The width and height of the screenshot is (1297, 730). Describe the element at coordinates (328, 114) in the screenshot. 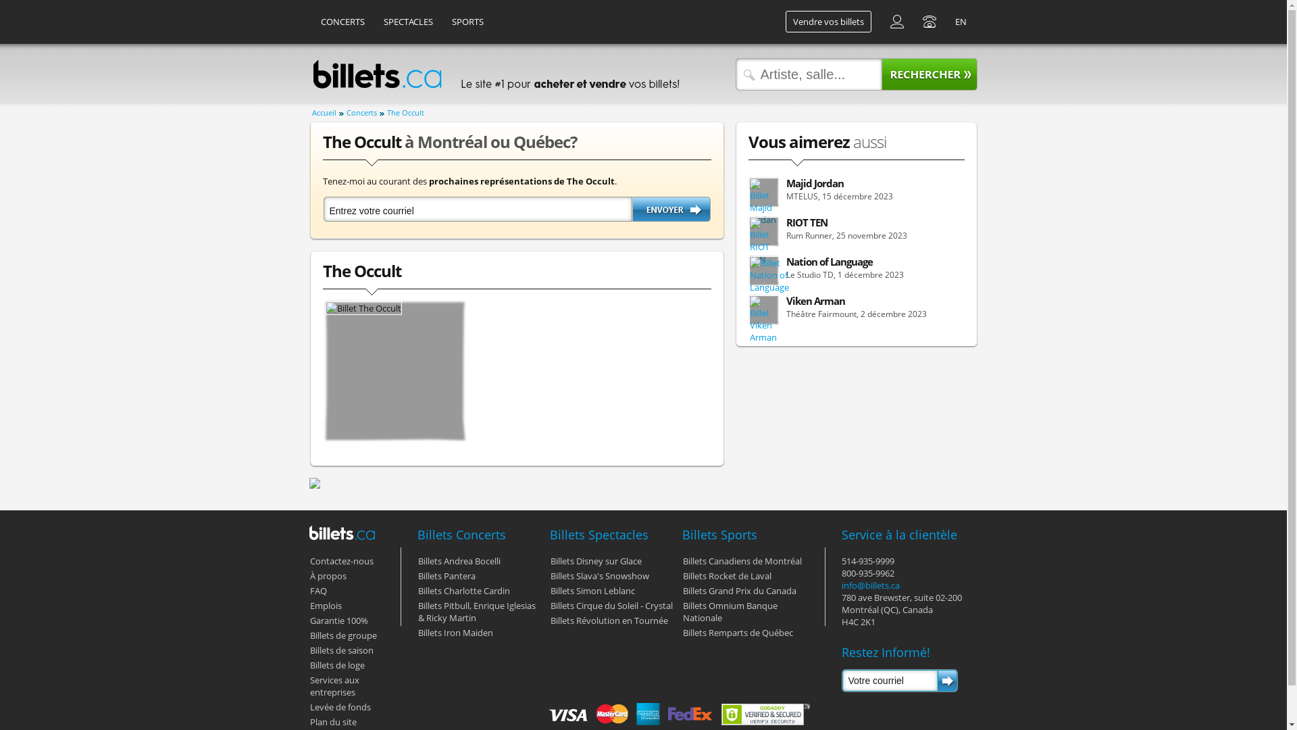

I see `Accueil` at that location.